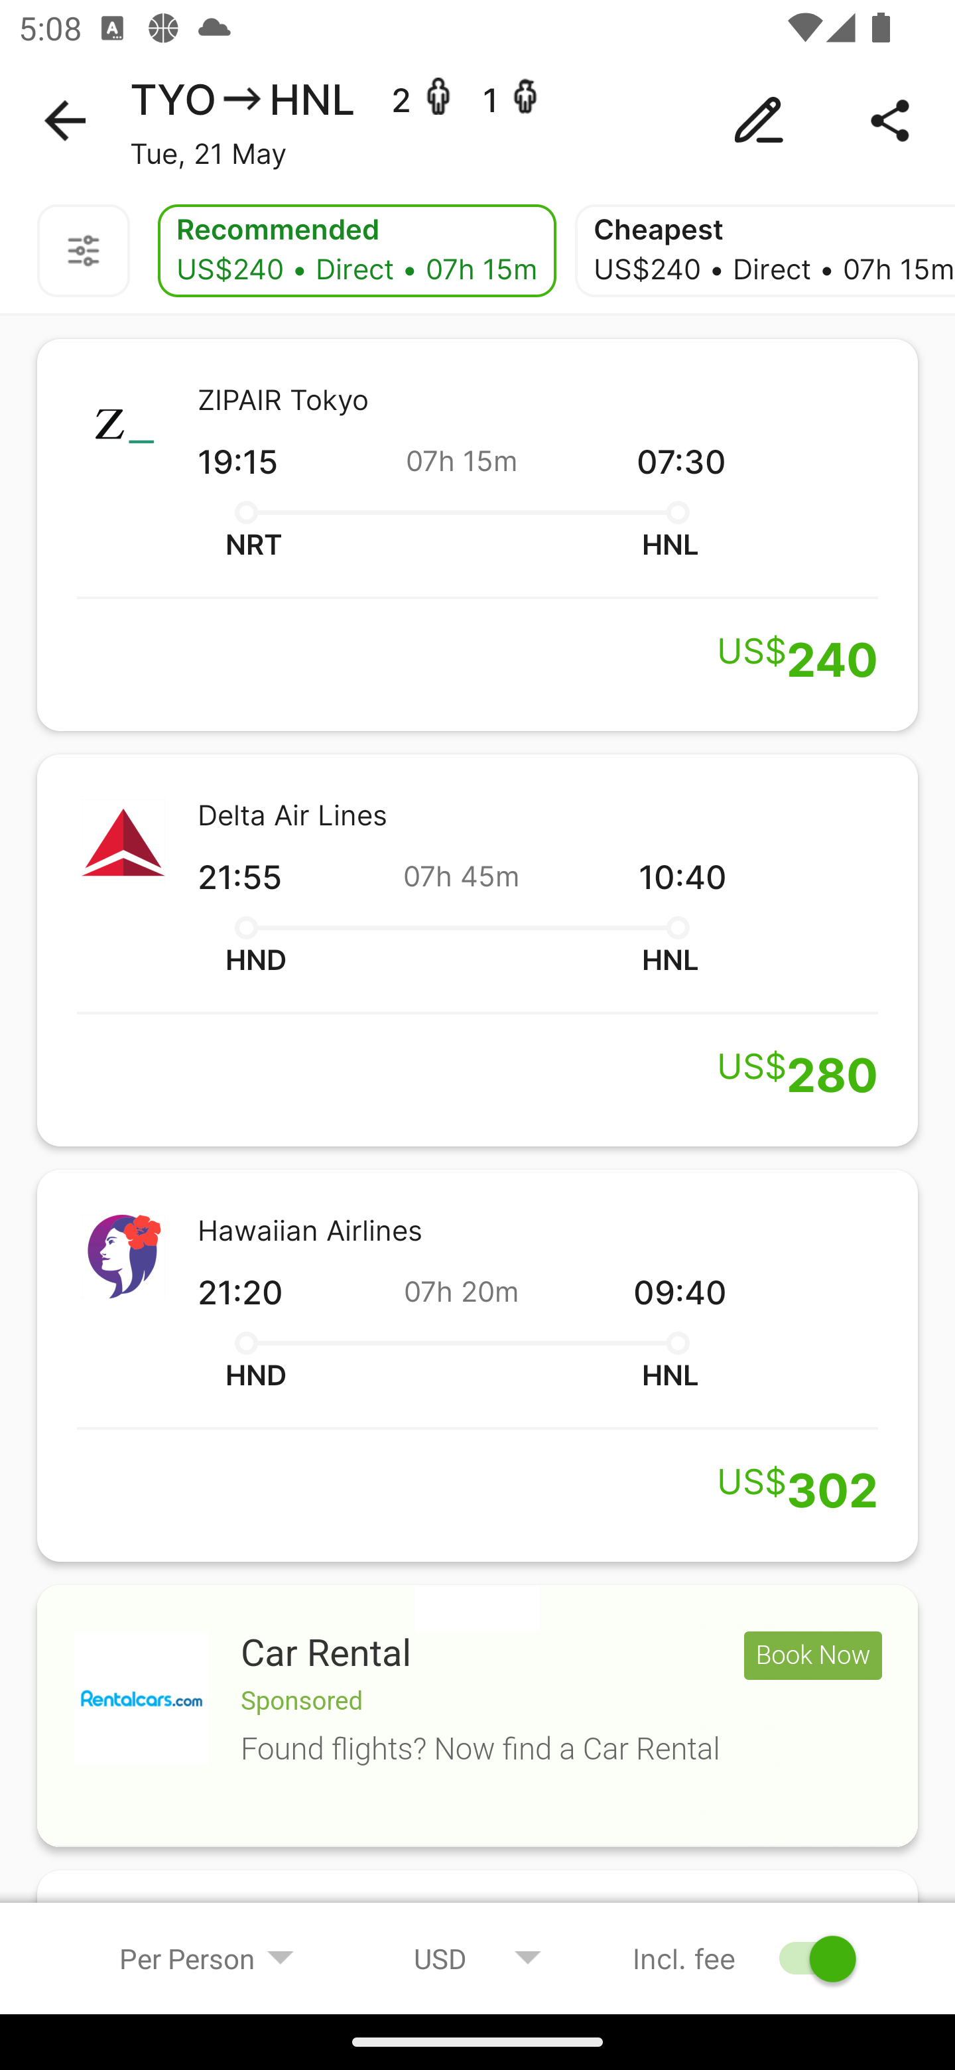  I want to click on Recommended  US$240 • Direct • 07h 15m, so click(357, 251).